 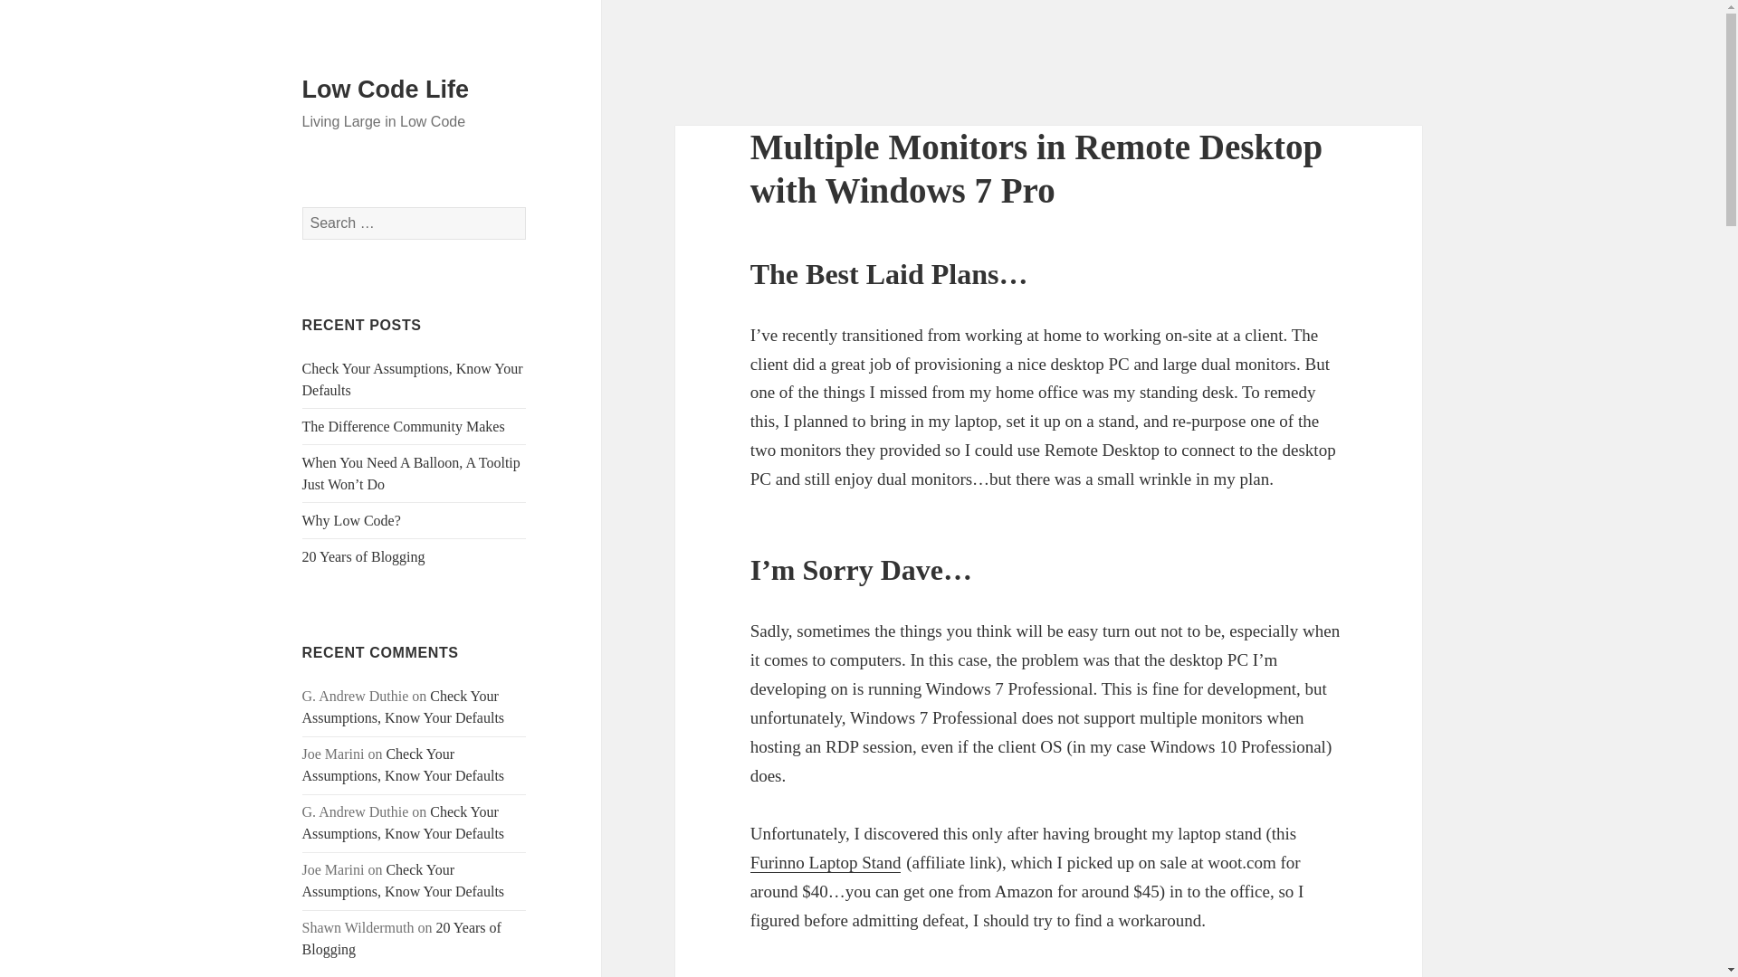 I want to click on Check Your Assumptions, Know Your Defaults, so click(x=404, y=821).